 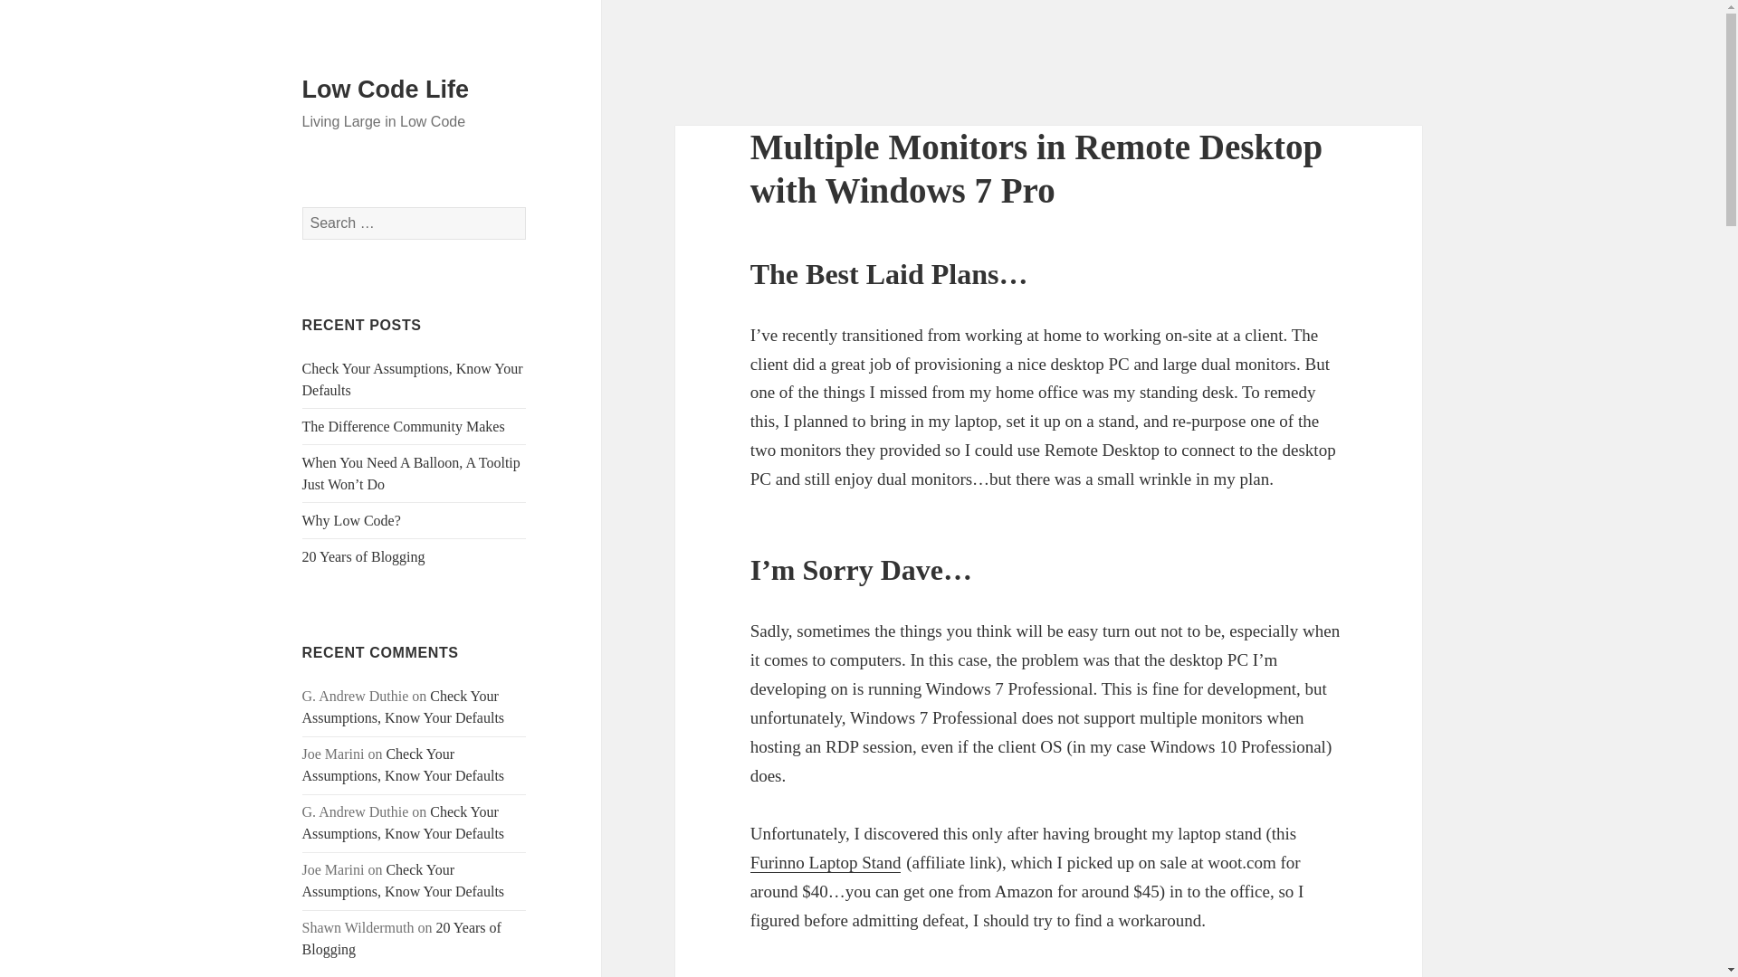 I want to click on Check Your Assumptions, Know Your Defaults, so click(x=404, y=821).